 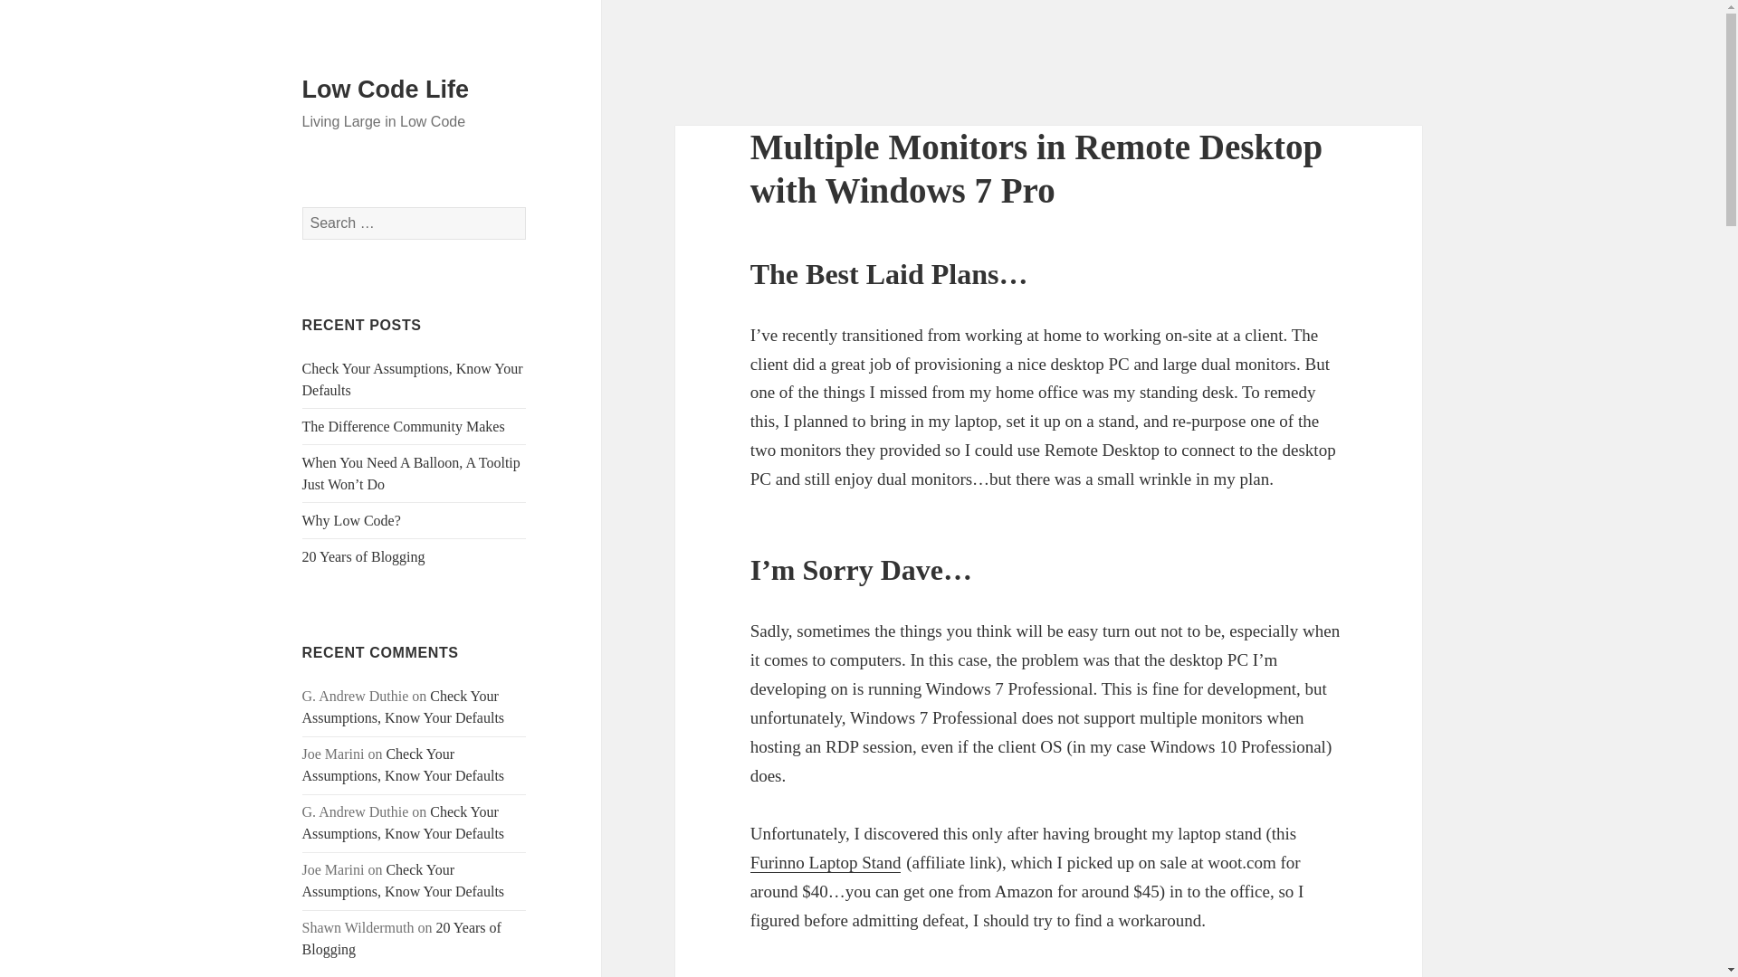 I want to click on Check Your Assumptions, Know Your Defaults, so click(x=404, y=821).